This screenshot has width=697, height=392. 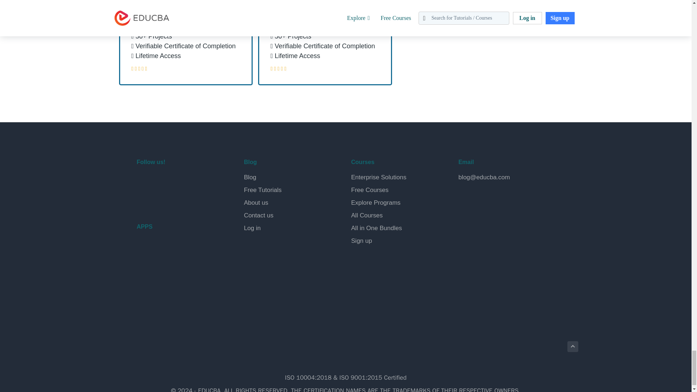 What do you see at coordinates (173, 283) in the screenshot?
I see `EDUCBA iOS App` at bounding box center [173, 283].